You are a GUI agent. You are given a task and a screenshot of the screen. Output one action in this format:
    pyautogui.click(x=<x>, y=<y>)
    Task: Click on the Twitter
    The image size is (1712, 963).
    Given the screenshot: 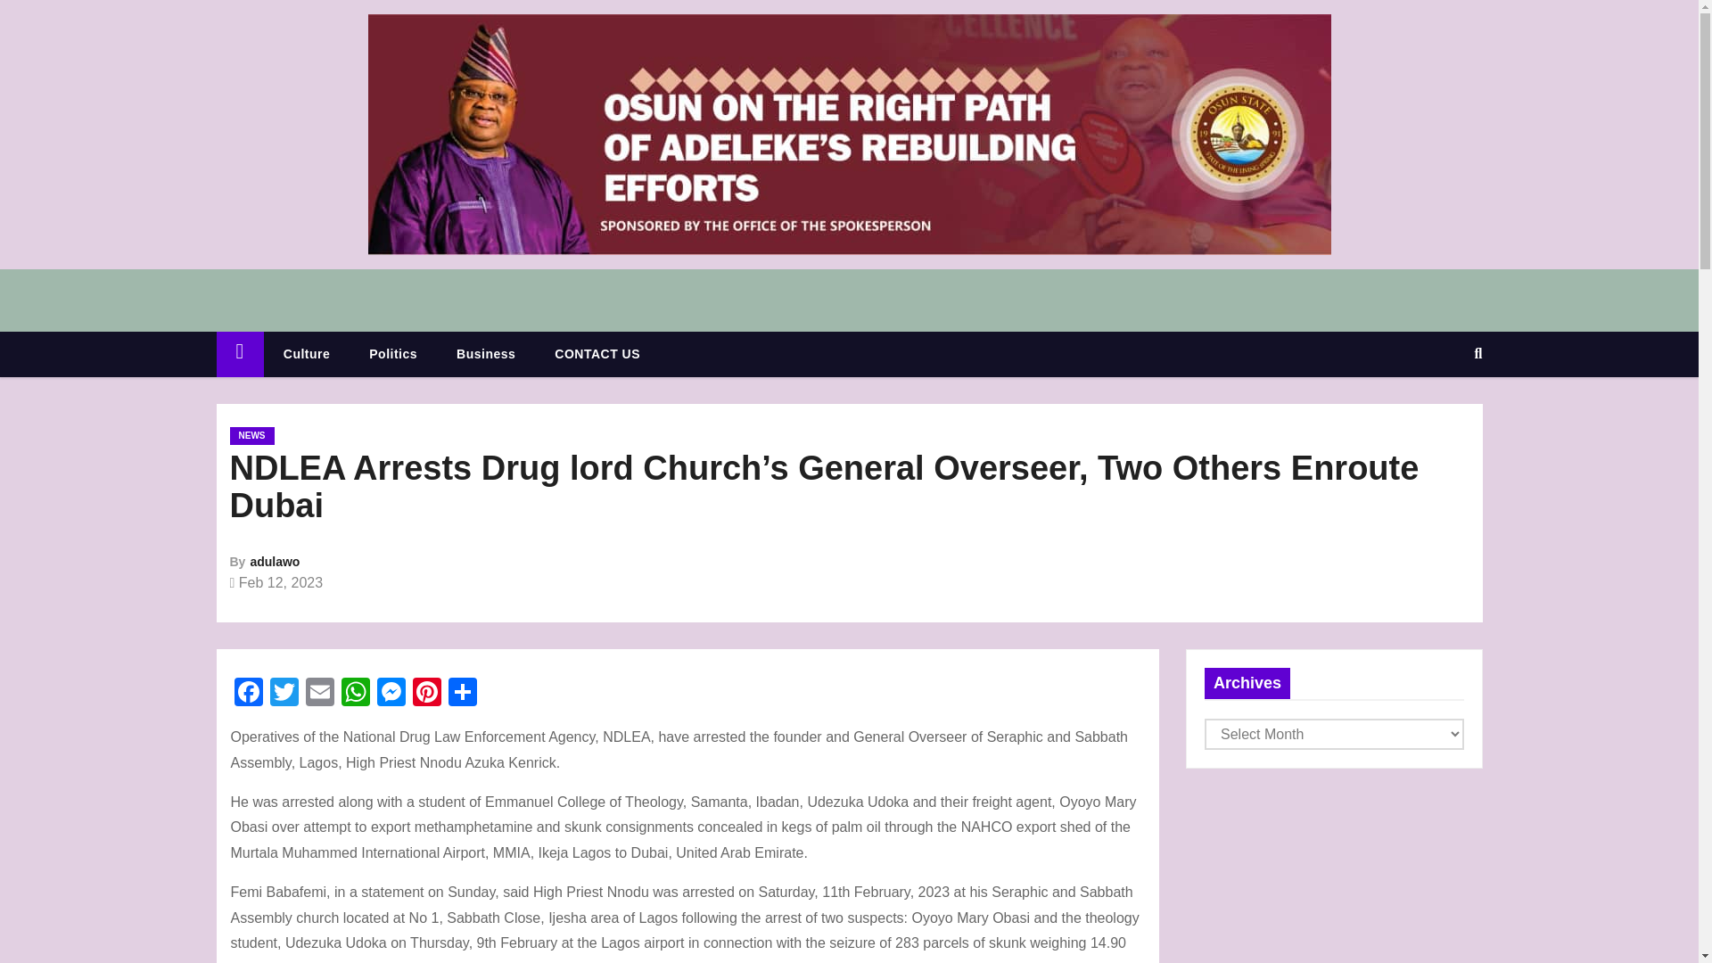 What is the action you would take?
    pyautogui.click(x=283, y=694)
    